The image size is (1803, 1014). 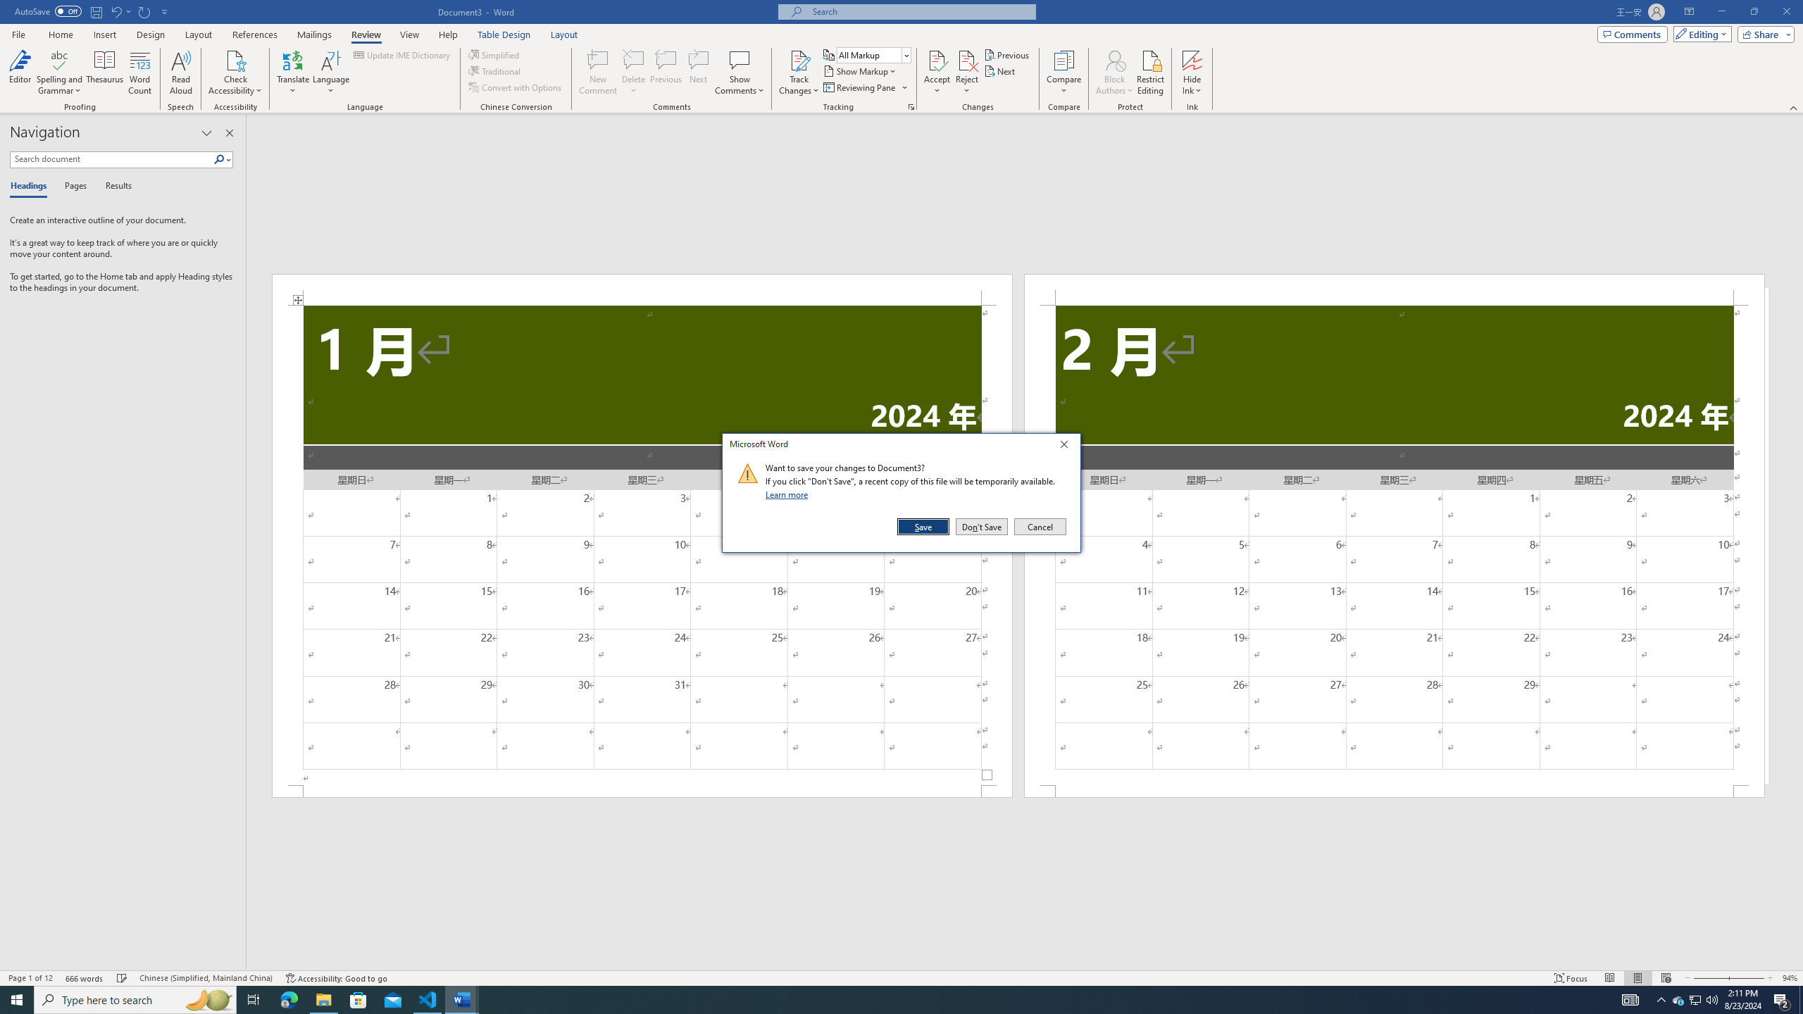 What do you see at coordinates (496, 70) in the screenshot?
I see `Traditional` at bounding box center [496, 70].